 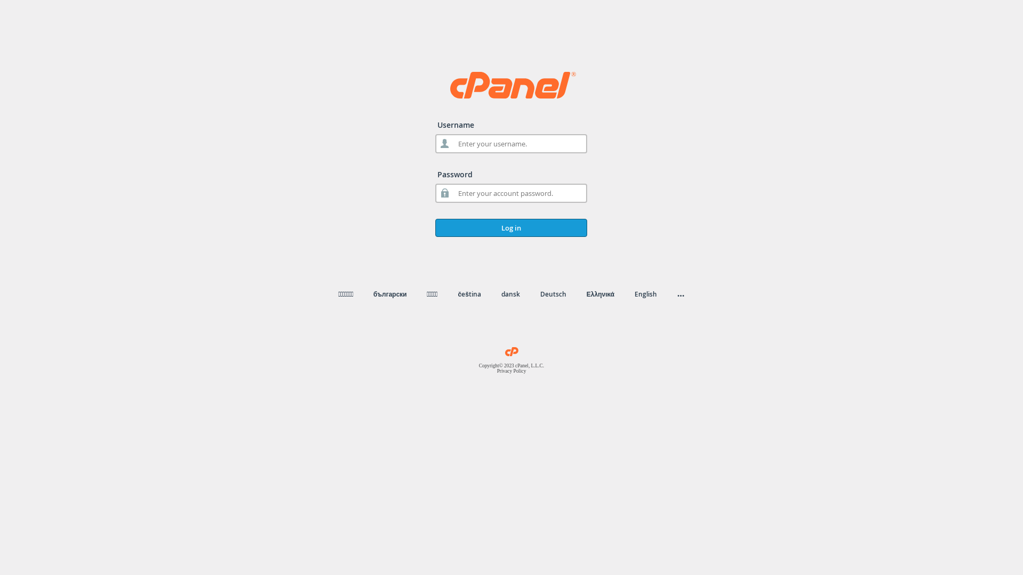 I want to click on Log in, so click(x=511, y=228).